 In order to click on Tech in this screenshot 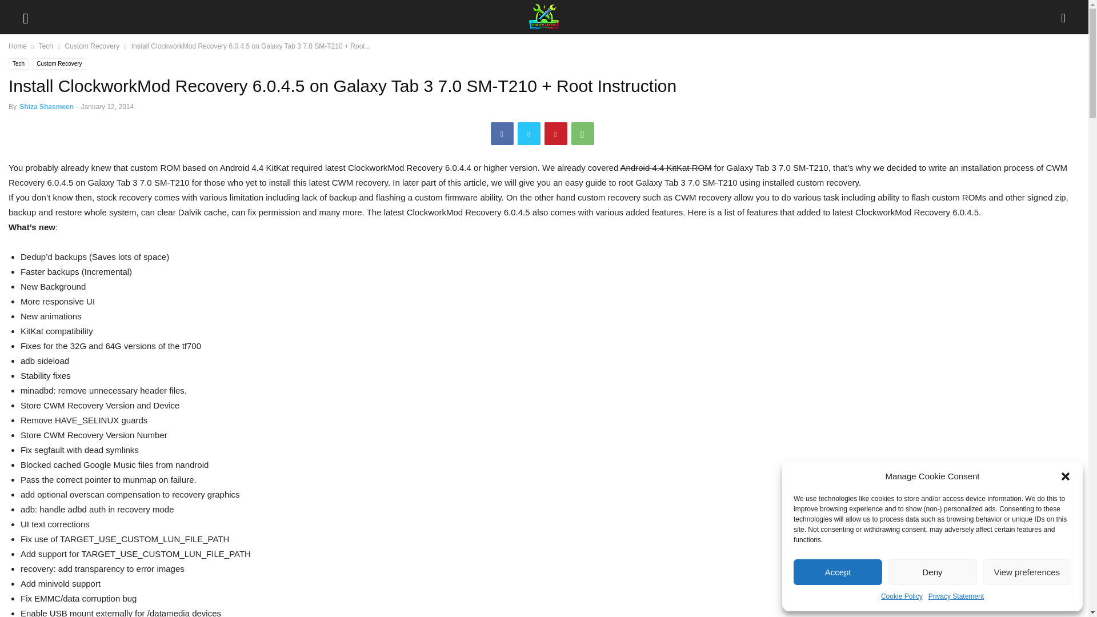, I will do `click(46, 46)`.